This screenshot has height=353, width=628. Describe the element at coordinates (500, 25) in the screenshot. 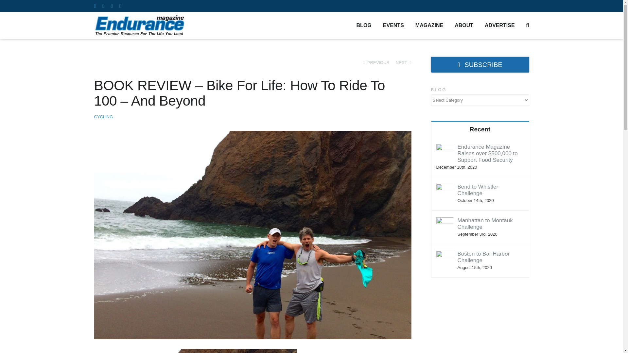

I see `ADVERTISE` at that location.